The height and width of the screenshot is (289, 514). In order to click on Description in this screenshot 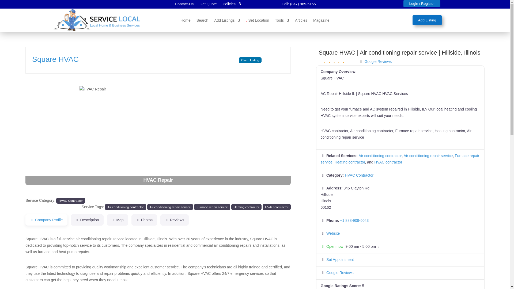, I will do `click(87, 220)`.